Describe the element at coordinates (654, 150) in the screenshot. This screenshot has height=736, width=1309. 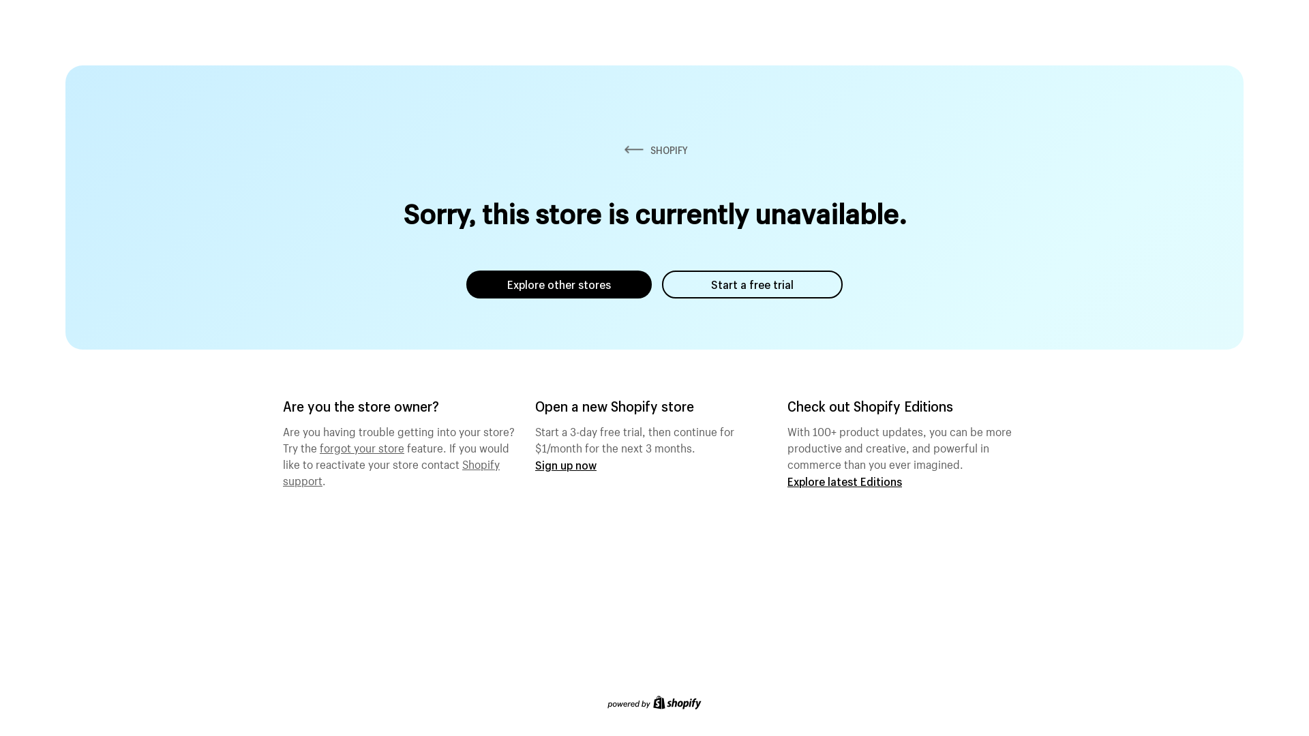
I see `SHOPIFY` at that location.